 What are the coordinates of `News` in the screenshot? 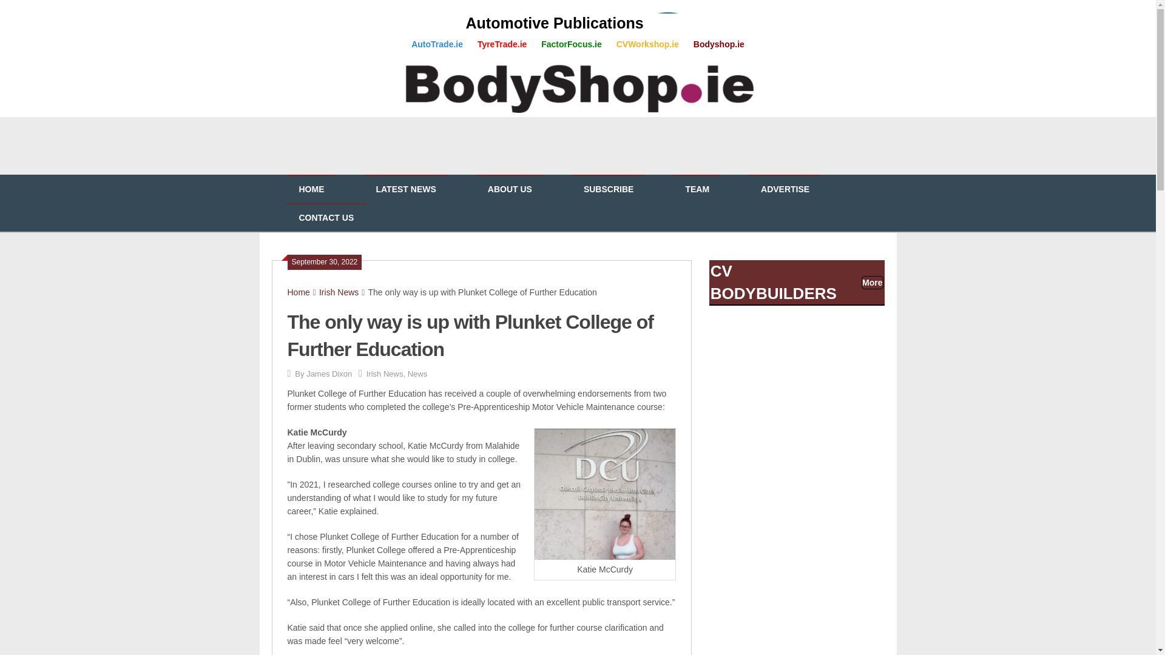 It's located at (417, 374).